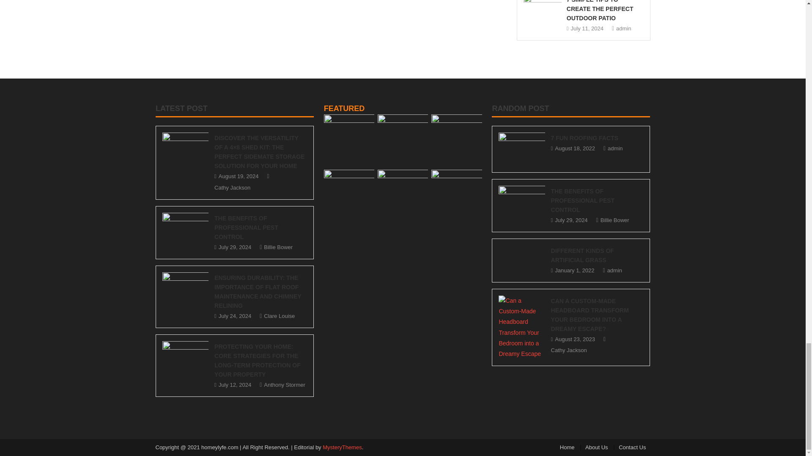 This screenshot has width=812, height=456. I want to click on The Benefits of Professional Pest Control, so click(185, 229).